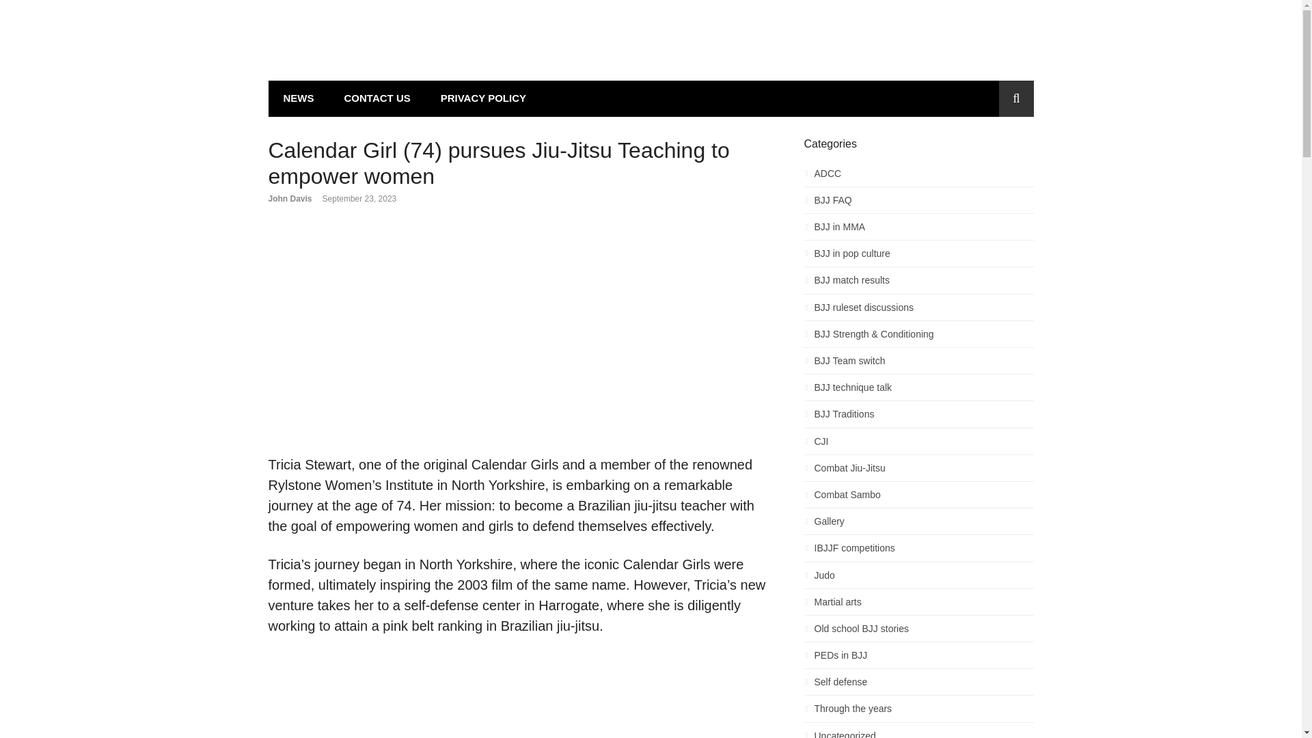 The width and height of the screenshot is (1312, 738). I want to click on Old school BJJ stories, so click(918, 632).